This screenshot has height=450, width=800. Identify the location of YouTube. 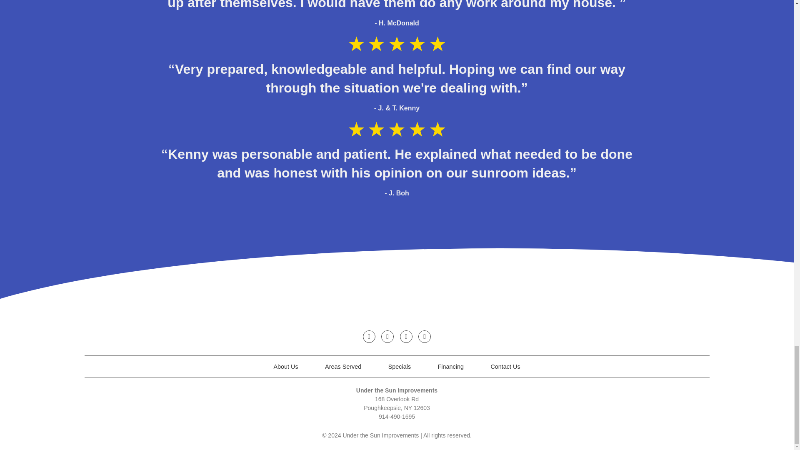
(425, 336).